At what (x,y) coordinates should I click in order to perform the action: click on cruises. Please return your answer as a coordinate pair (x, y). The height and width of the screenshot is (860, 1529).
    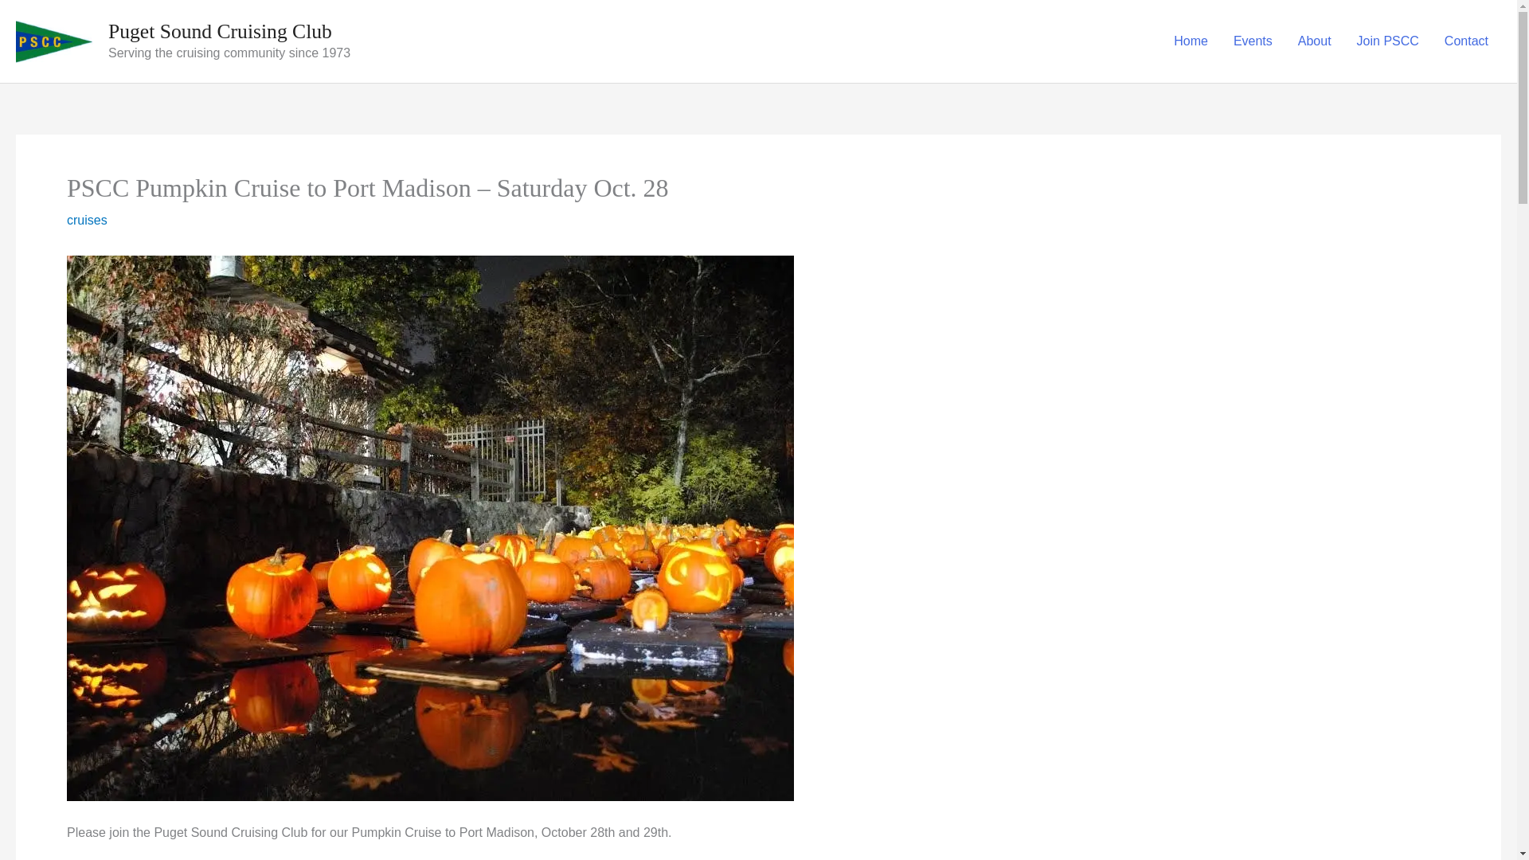
    Looking at the image, I should click on (87, 220).